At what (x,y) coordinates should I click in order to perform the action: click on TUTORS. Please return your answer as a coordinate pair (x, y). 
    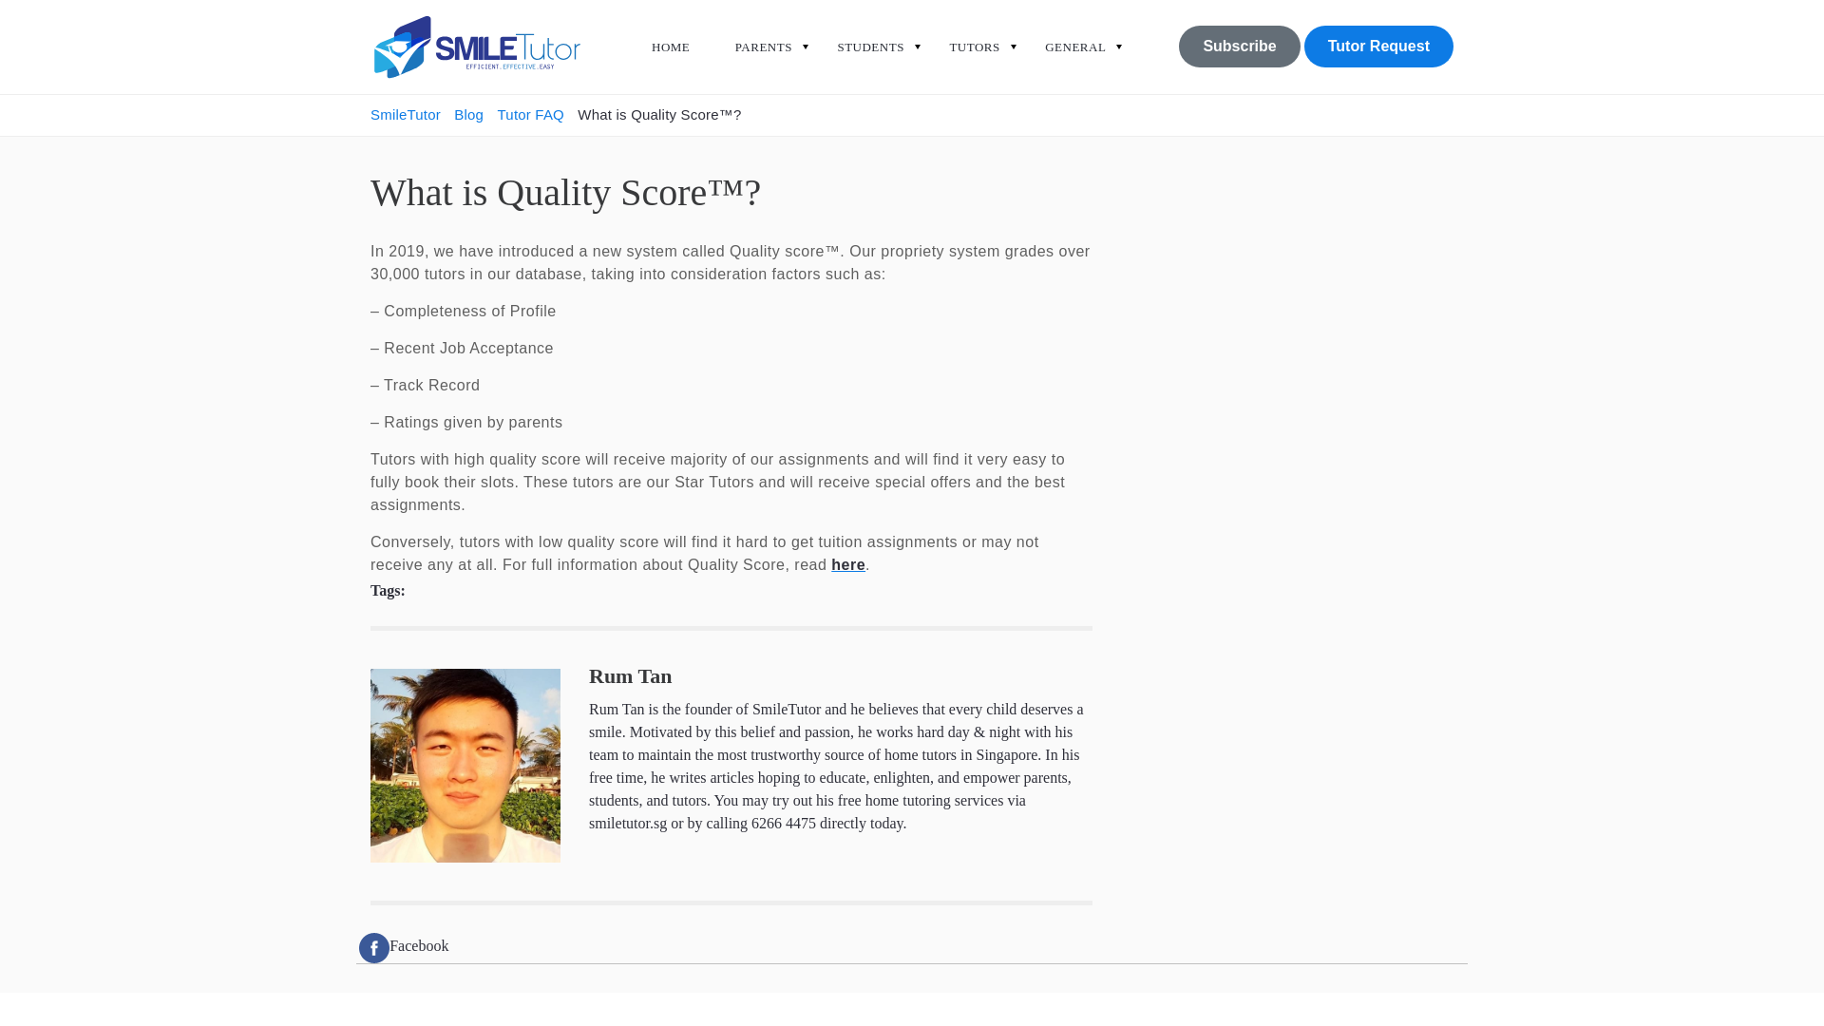
    Looking at the image, I should click on (974, 54).